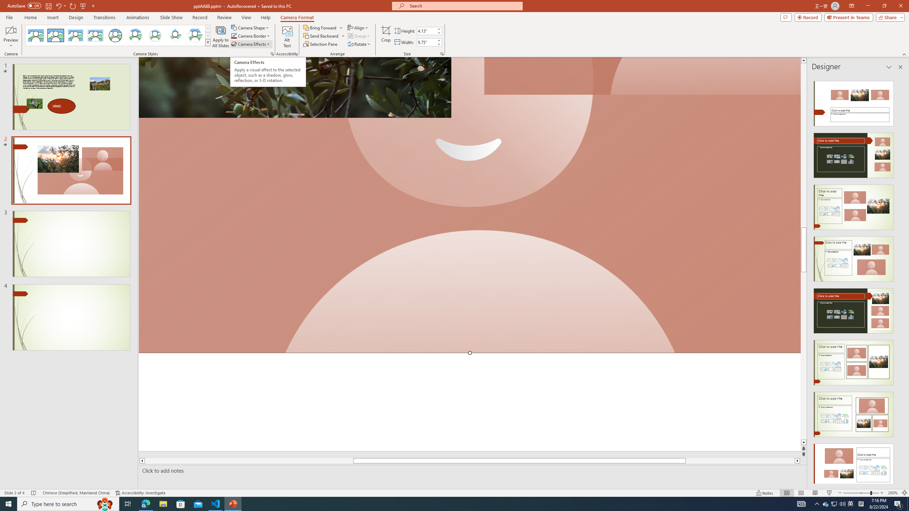 The height and width of the screenshot is (511, 909). Describe the element at coordinates (118, 35) in the screenshot. I see `AutomationID: CameoStylesGallery` at that location.